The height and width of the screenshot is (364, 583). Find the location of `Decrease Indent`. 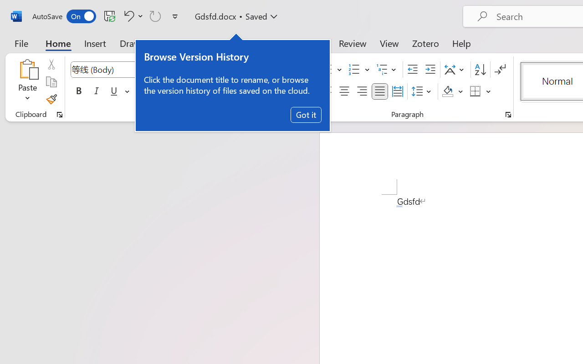

Decrease Indent is located at coordinates (413, 70).